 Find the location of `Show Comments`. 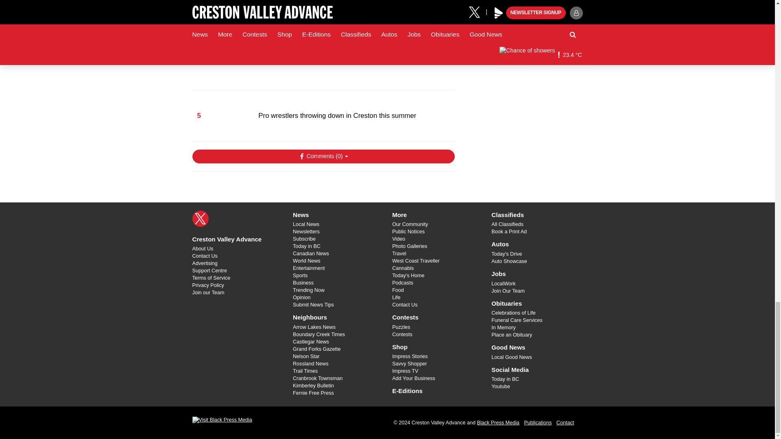

Show Comments is located at coordinates (323, 156).